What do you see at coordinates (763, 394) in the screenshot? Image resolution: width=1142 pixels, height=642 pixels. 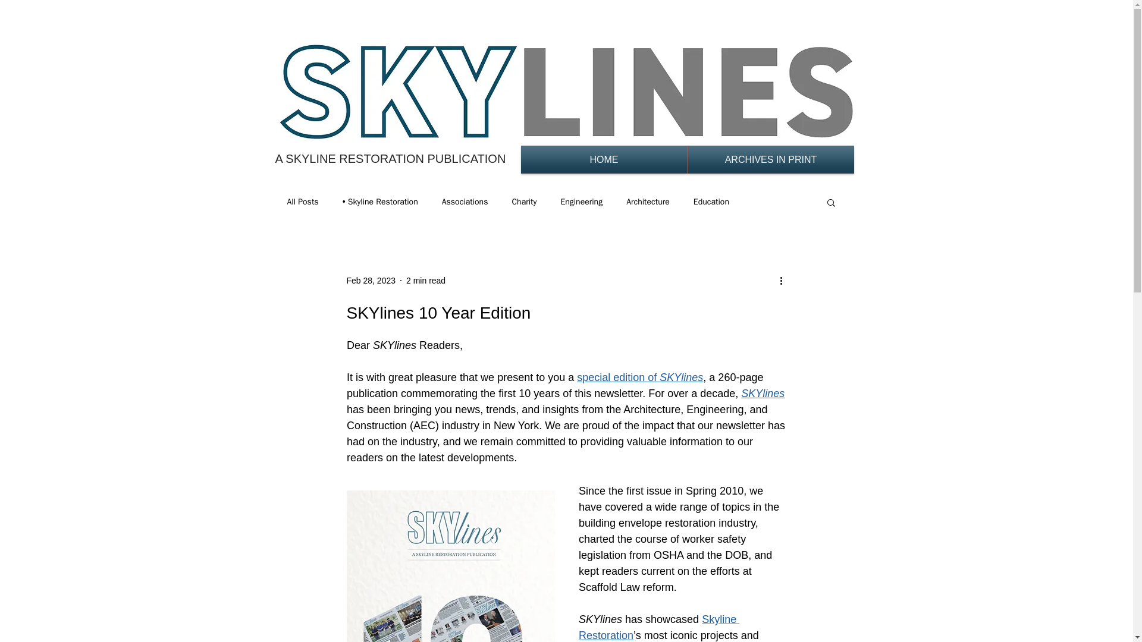 I see `SKYlines` at bounding box center [763, 394].